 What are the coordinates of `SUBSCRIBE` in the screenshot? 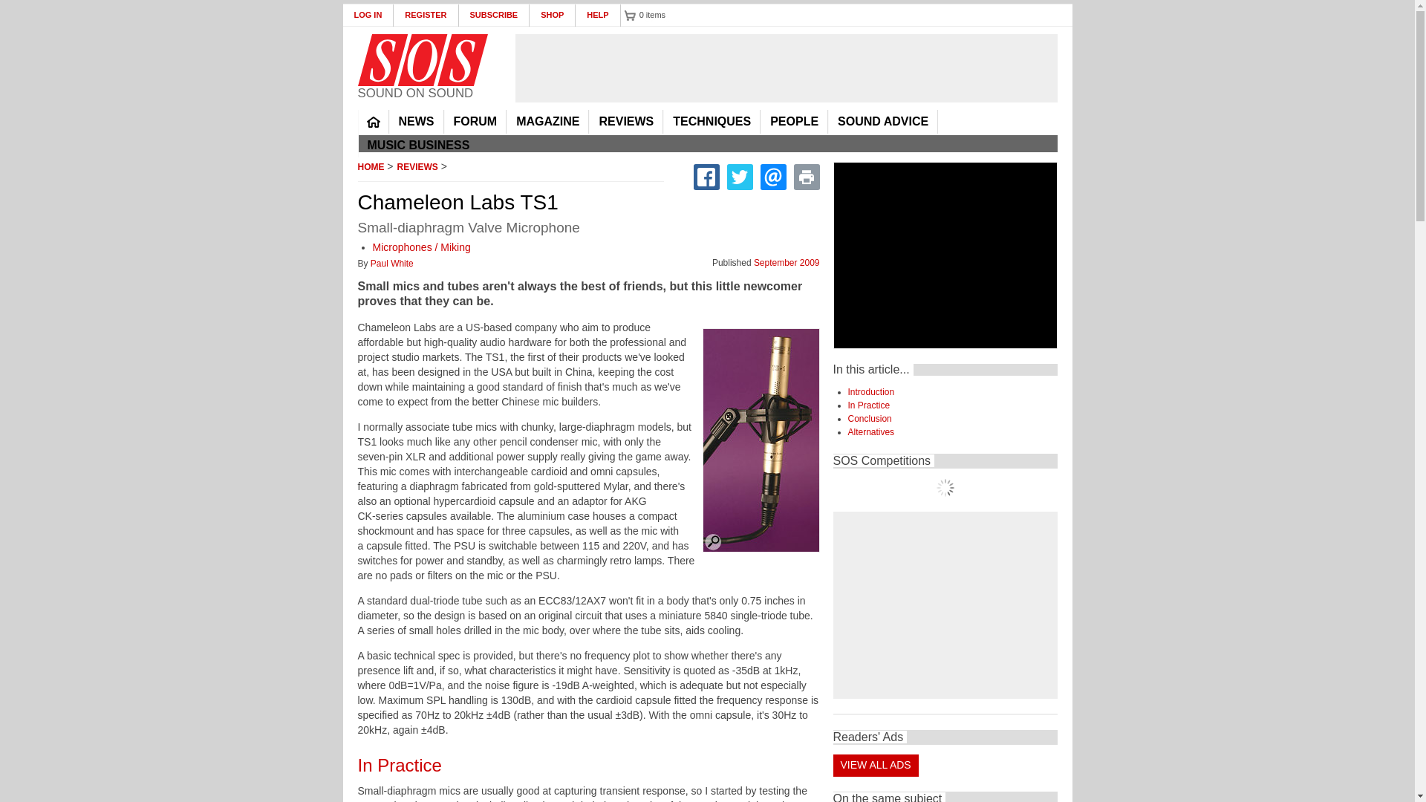 It's located at (495, 15).